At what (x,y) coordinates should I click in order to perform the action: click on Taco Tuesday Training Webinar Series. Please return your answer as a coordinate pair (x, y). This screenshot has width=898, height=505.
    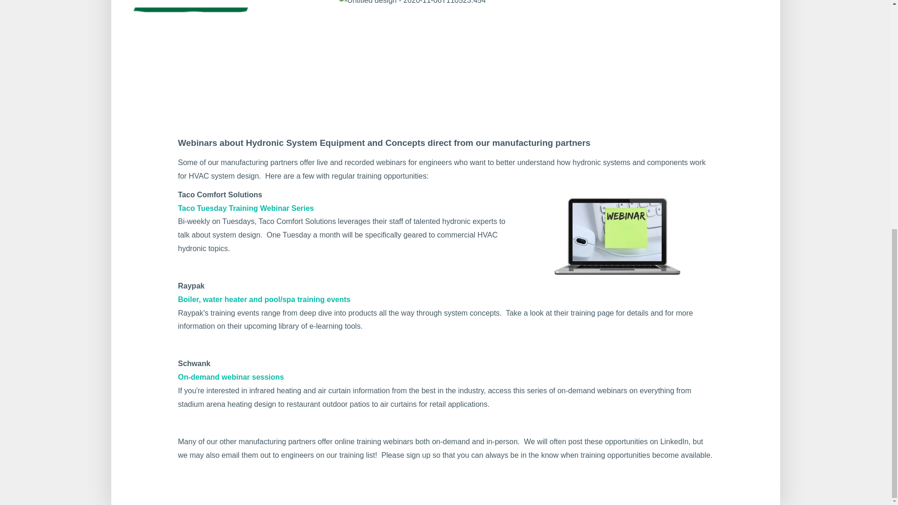
    Looking at the image, I should click on (246, 208).